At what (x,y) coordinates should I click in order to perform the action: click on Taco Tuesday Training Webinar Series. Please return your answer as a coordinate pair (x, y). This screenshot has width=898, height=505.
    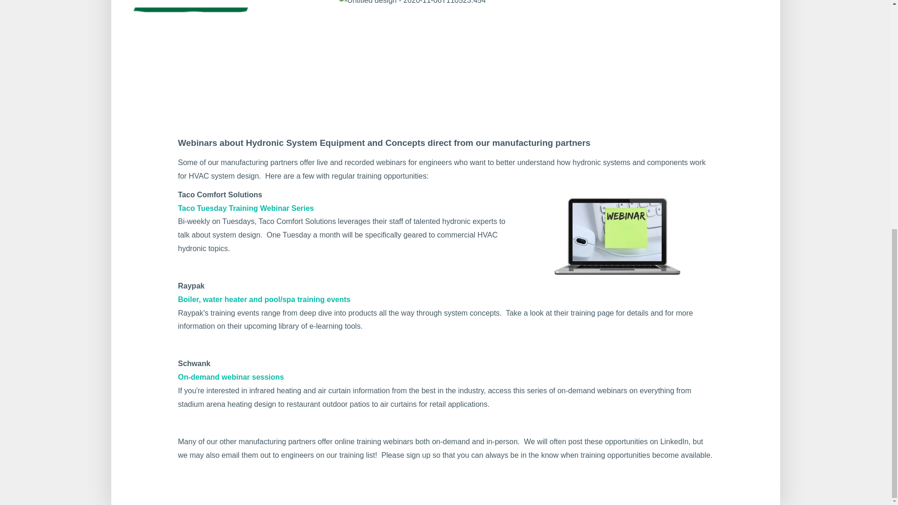
    Looking at the image, I should click on (246, 208).